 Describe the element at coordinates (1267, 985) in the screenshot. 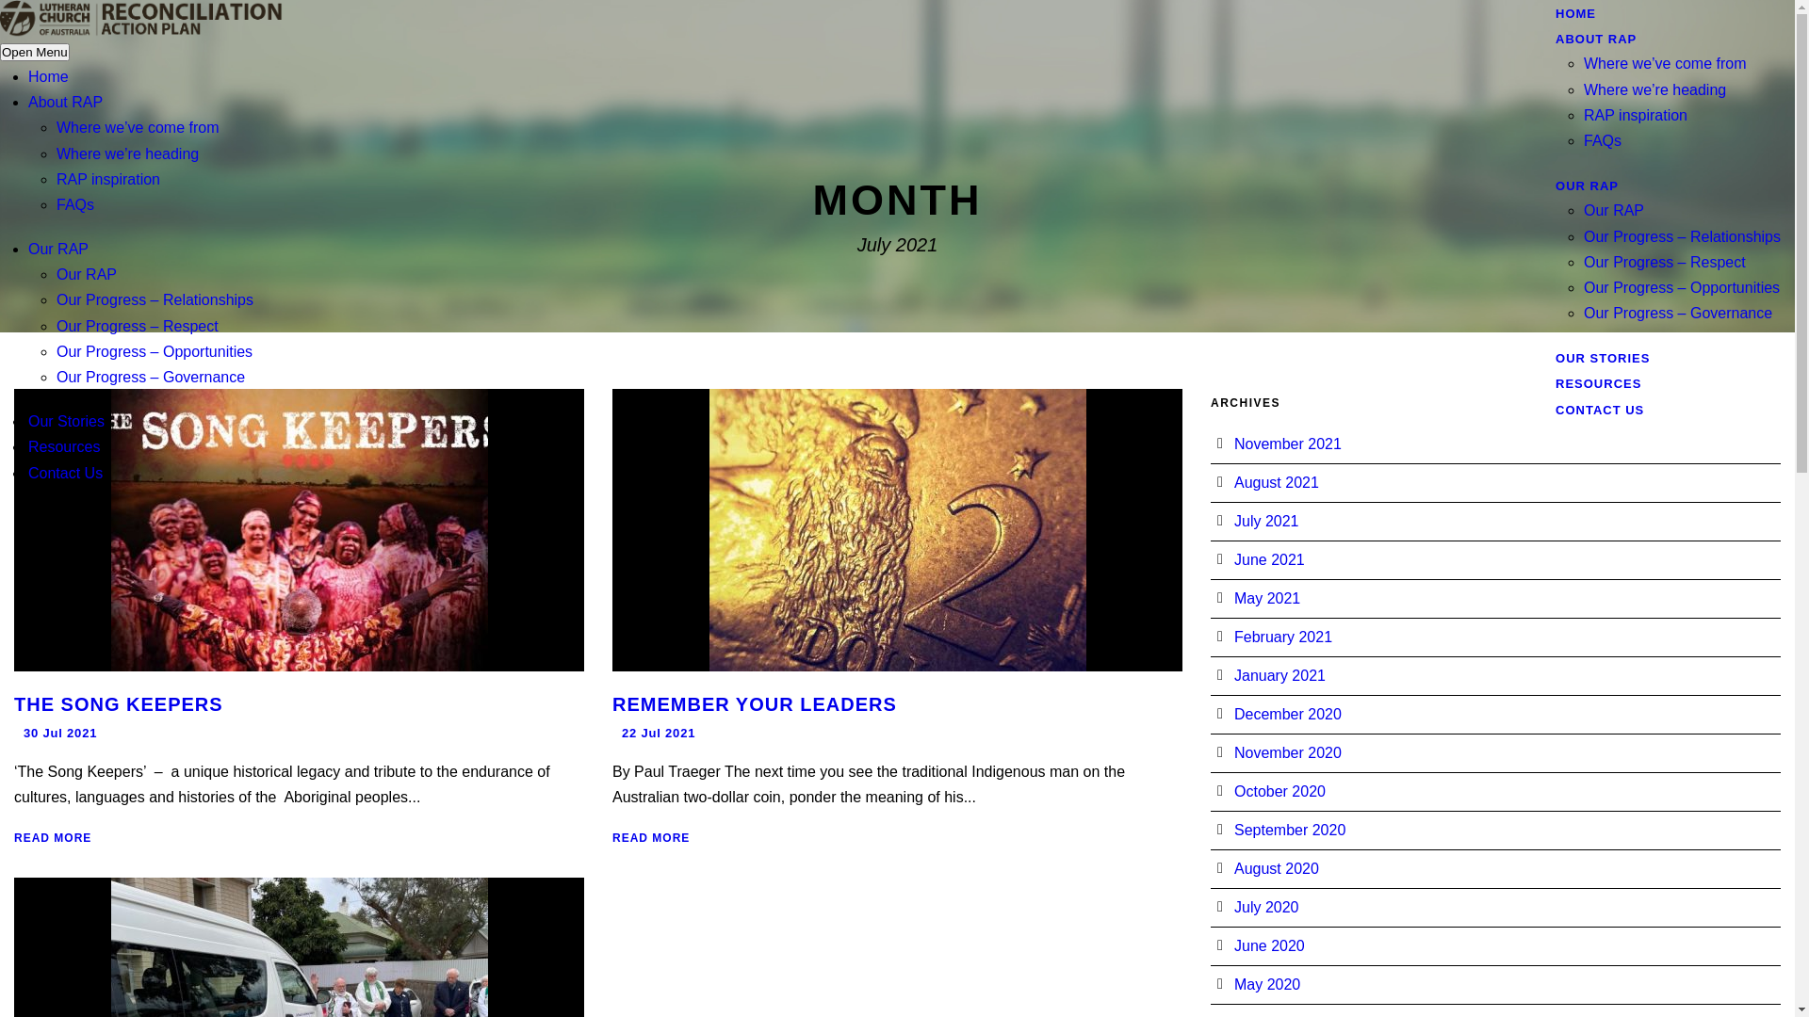

I see `May 2020` at that location.